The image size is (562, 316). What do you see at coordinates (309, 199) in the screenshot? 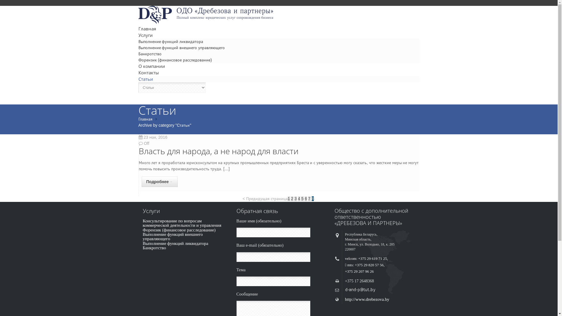
I see `7` at bounding box center [309, 199].